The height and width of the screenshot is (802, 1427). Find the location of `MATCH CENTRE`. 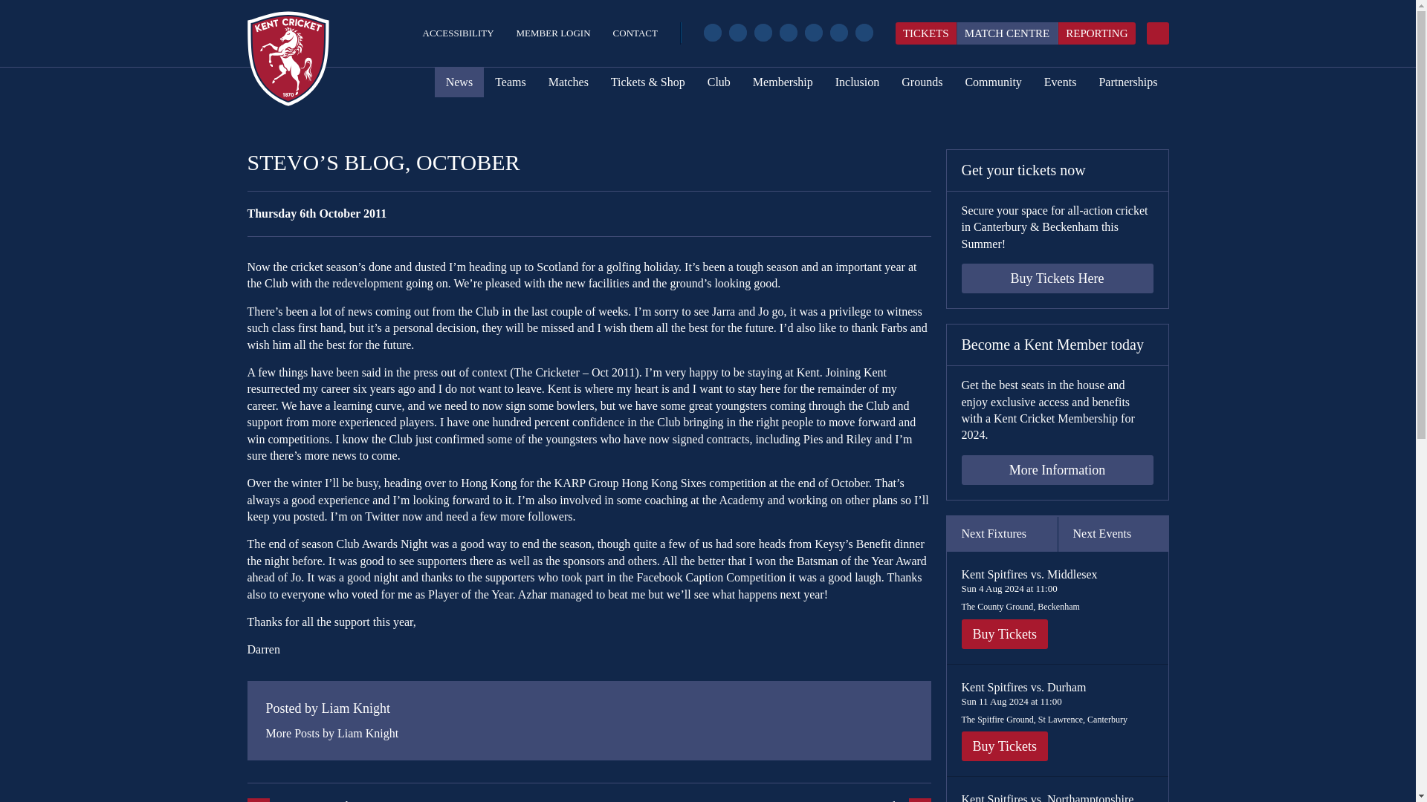

MATCH CENTRE is located at coordinates (1007, 33).